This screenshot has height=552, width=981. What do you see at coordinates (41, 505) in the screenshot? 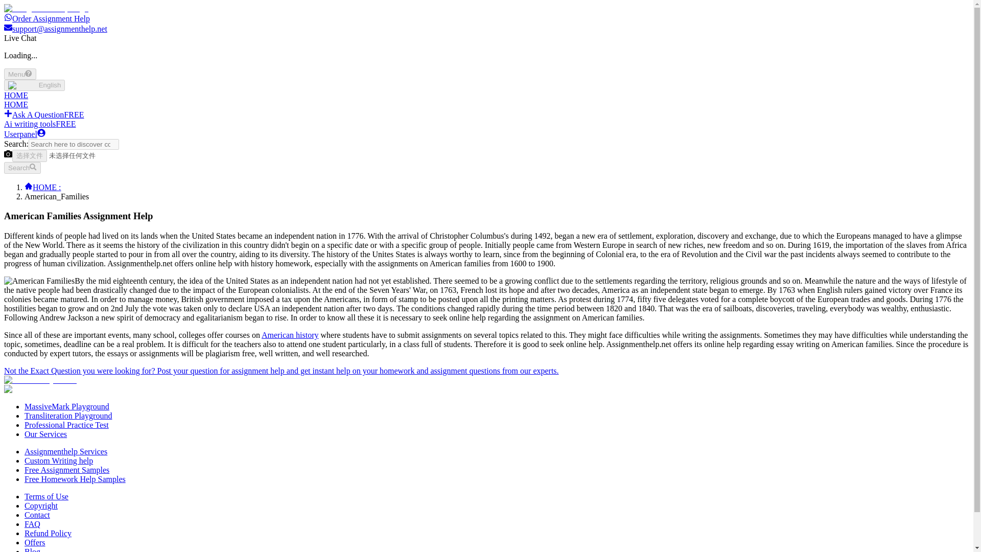
I see `Copyright` at bounding box center [41, 505].